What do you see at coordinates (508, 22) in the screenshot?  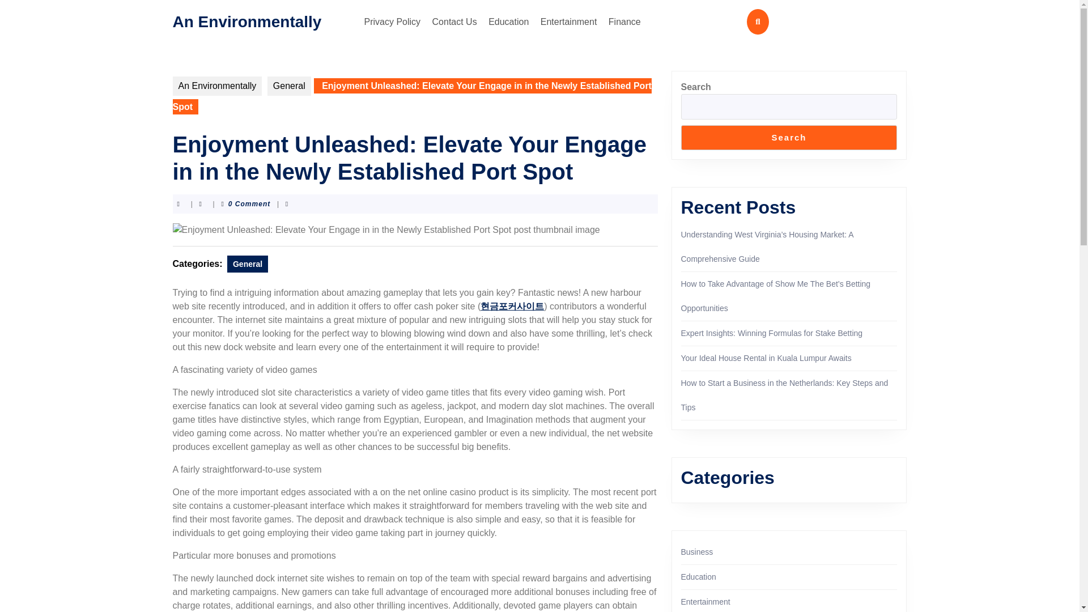 I see `Education` at bounding box center [508, 22].